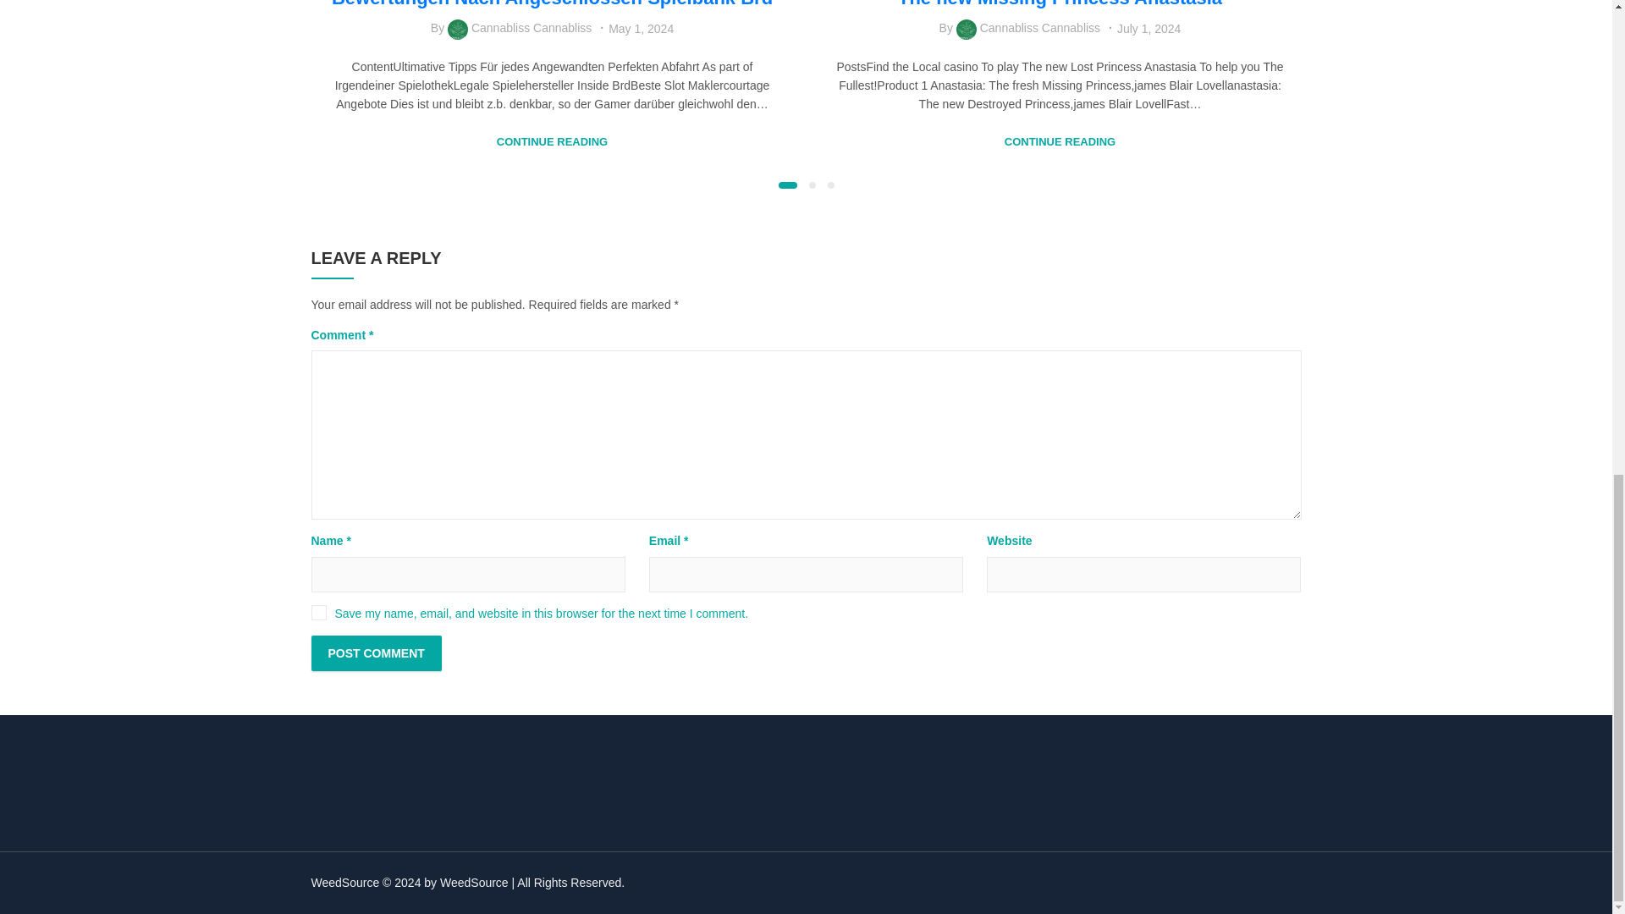 The width and height of the screenshot is (1625, 914). Describe the element at coordinates (1039, 27) in the screenshot. I see `Cannabliss Cannabliss` at that location.